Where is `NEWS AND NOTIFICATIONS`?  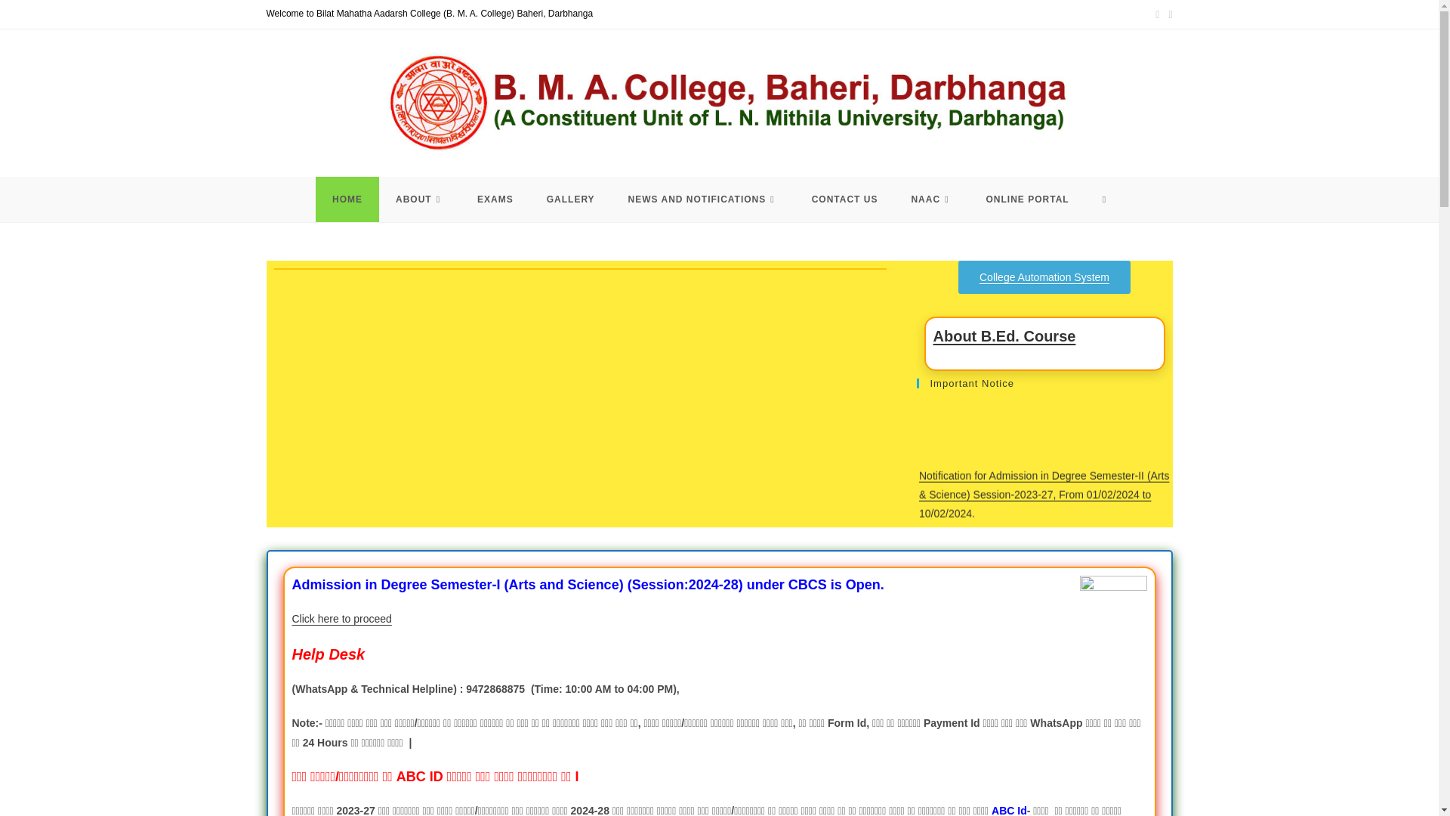
NEWS AND NOTIFICATIONS is located at coordinates (703, 199).